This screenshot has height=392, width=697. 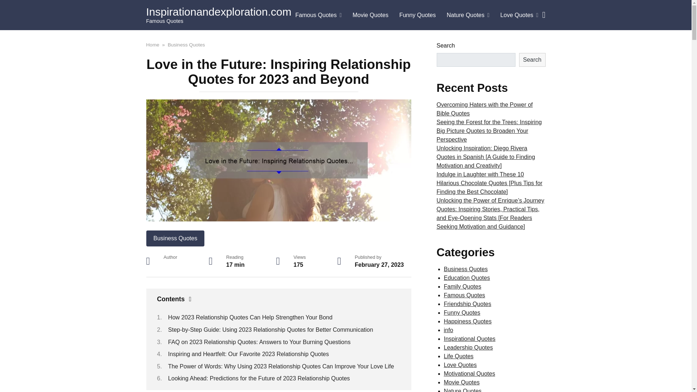 I want to click on Famous Quotes, so click(x=318, y=15).